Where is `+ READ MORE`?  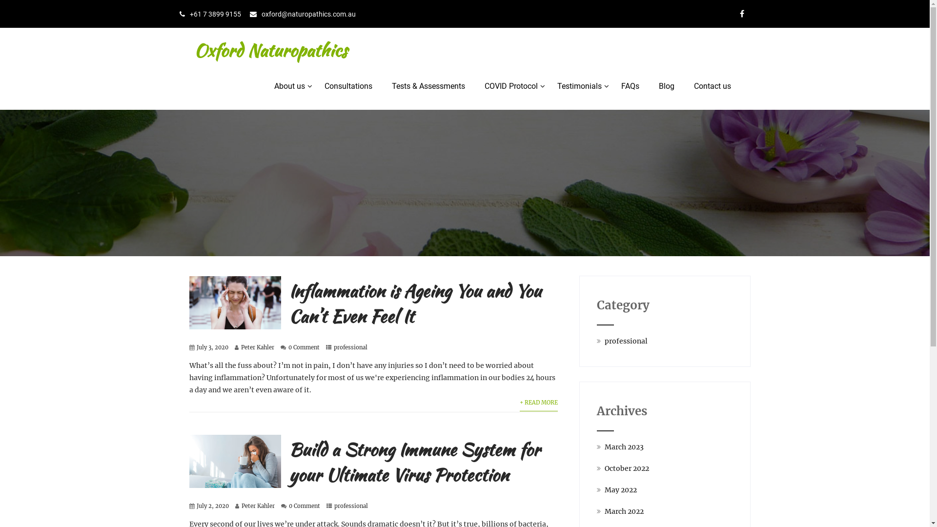 + READ MORE is located at coordinates (539, 403).